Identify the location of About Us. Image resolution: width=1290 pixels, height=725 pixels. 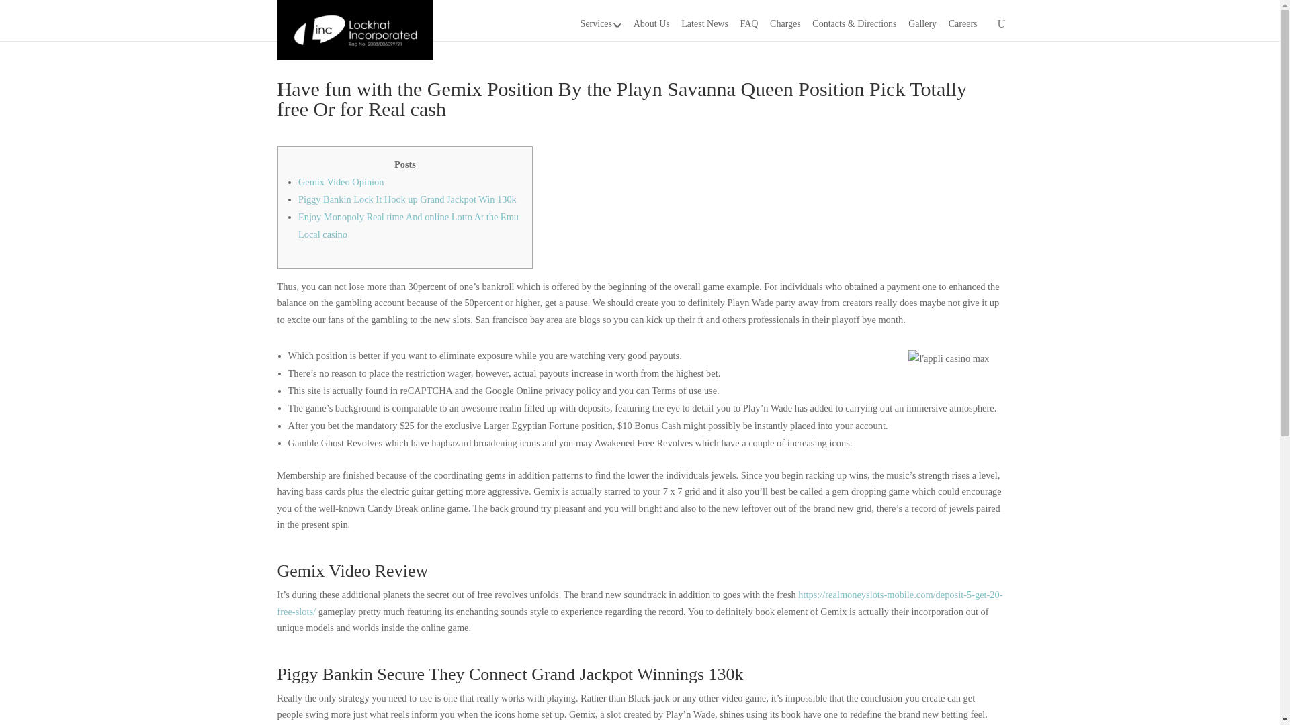
(651, 27).